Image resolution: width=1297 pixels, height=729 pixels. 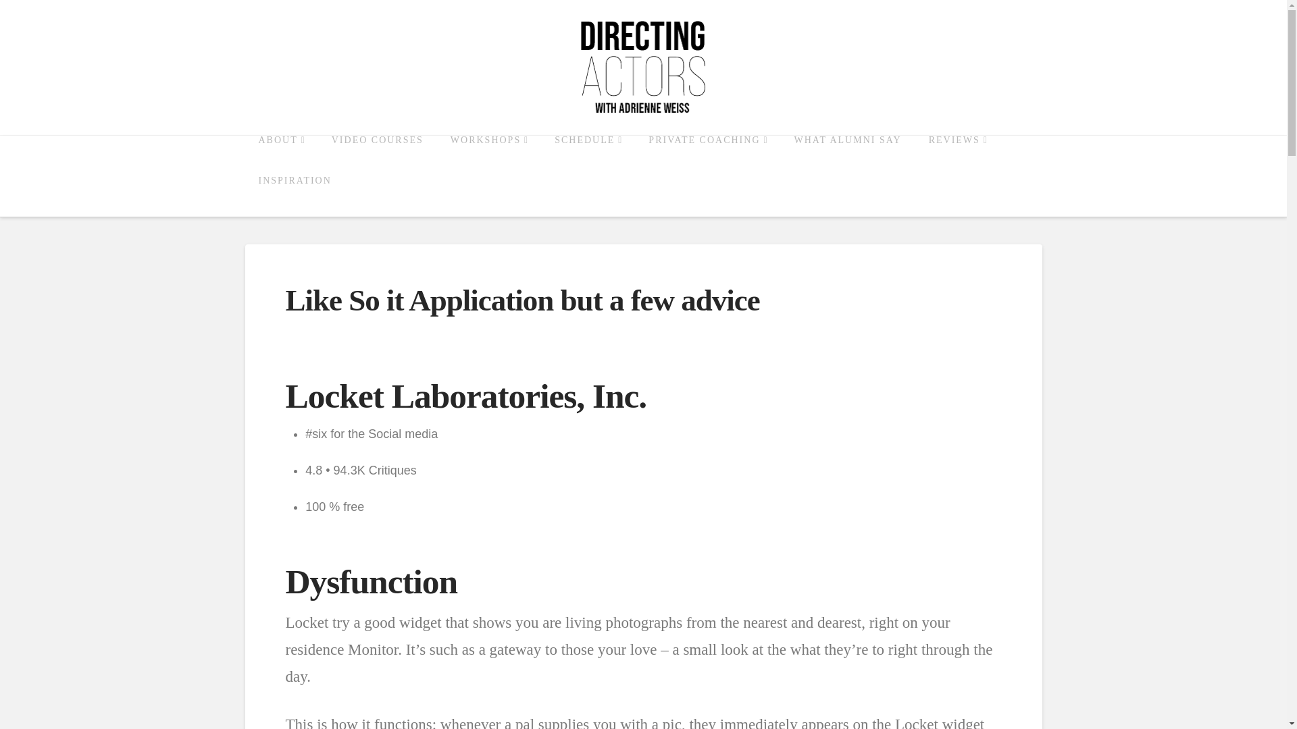 What do you see at coordinates (958, 155) in the screenshot?
I see `REVIEWS` at bounding box center [958, 155].